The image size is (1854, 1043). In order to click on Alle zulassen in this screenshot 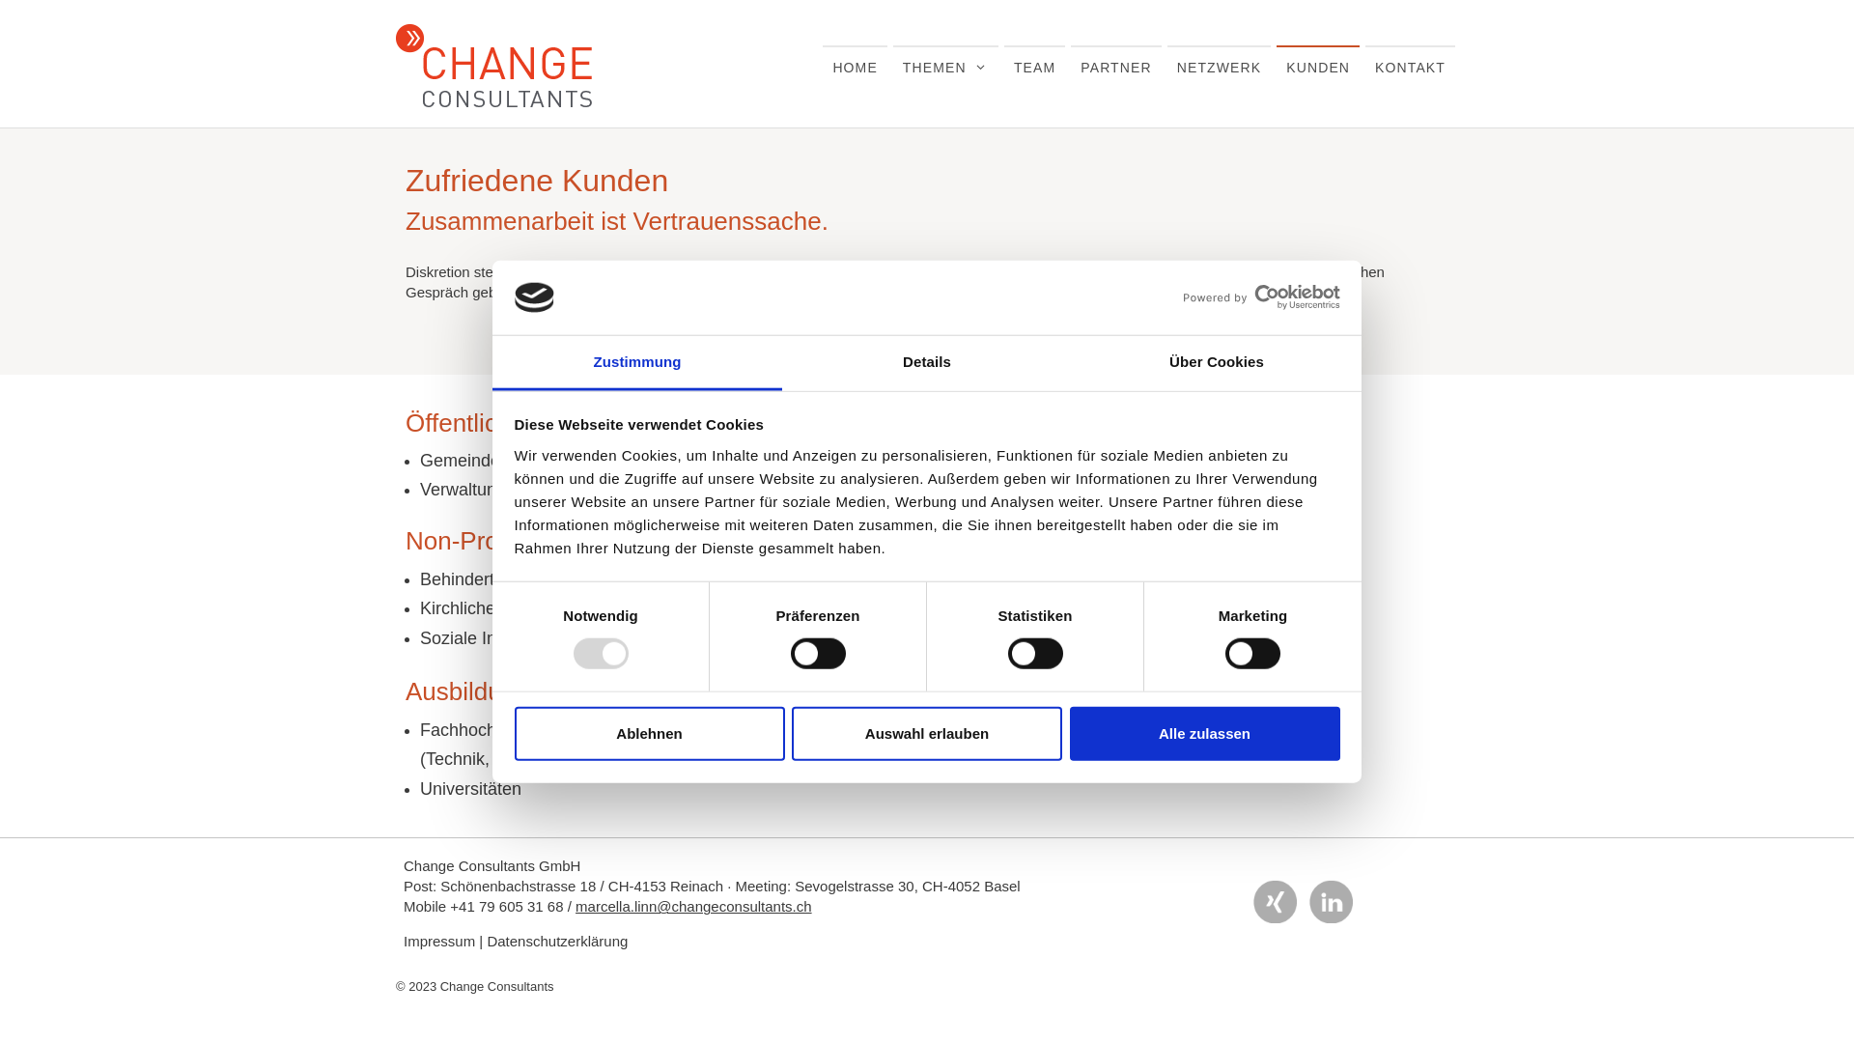, I will do `click(1205, 734)`.